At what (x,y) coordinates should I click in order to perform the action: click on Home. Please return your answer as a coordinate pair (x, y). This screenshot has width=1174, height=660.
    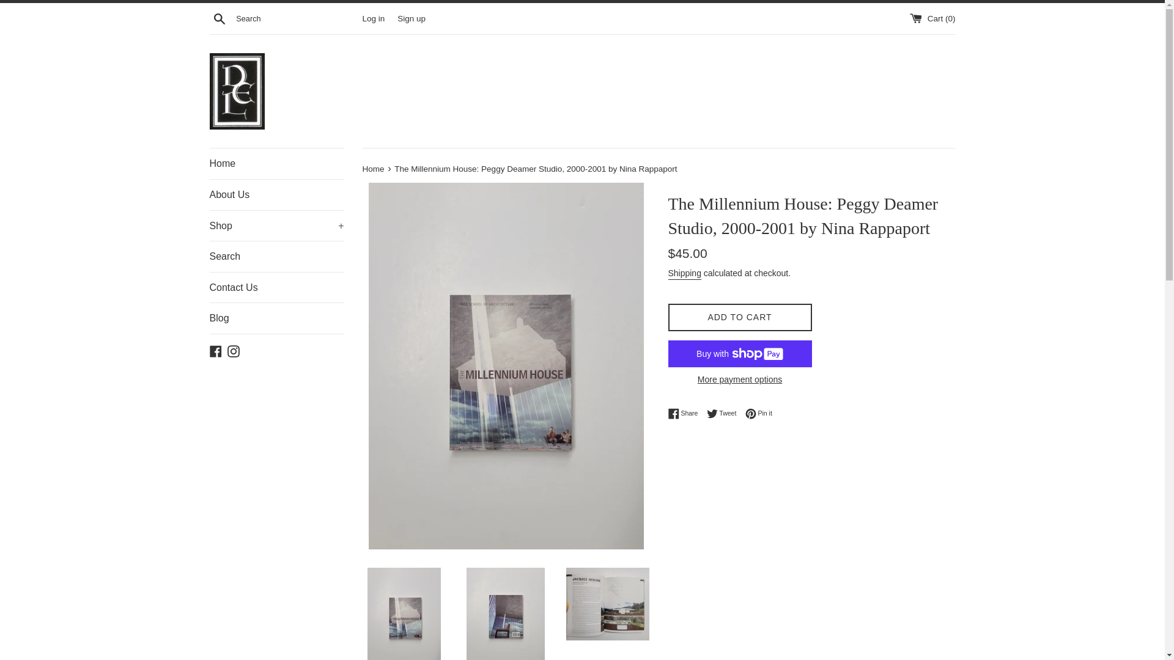
    Looking at the image, I should click on (276, 164).